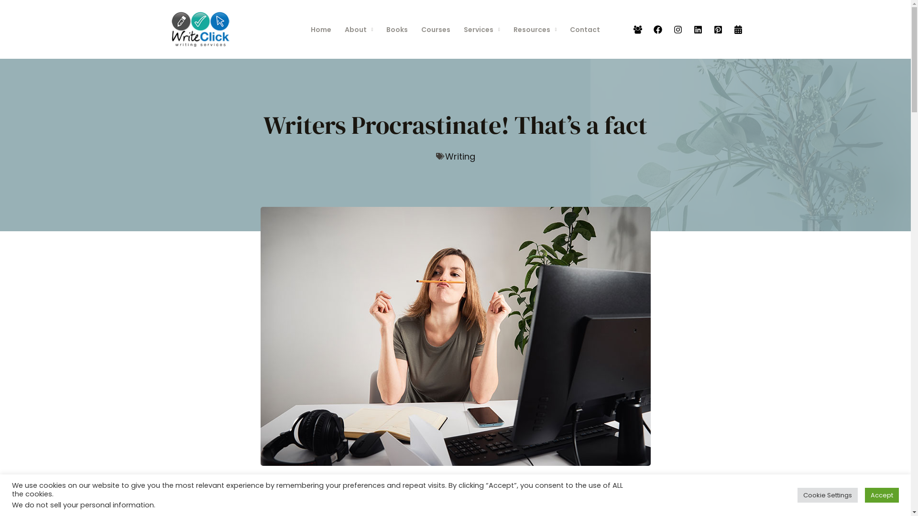 The image size is (918, 516). What do you see at coordinates (397, 30) in the screenshot?
I see `Books` at bounding box center [397, 30].